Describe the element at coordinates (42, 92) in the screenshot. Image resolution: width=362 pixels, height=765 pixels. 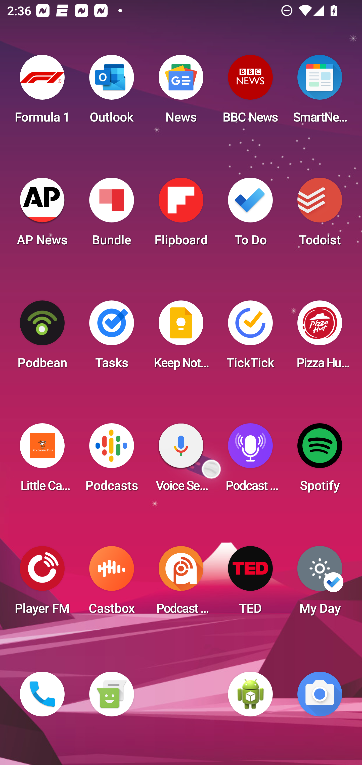
I see `Formula 1` at that location.